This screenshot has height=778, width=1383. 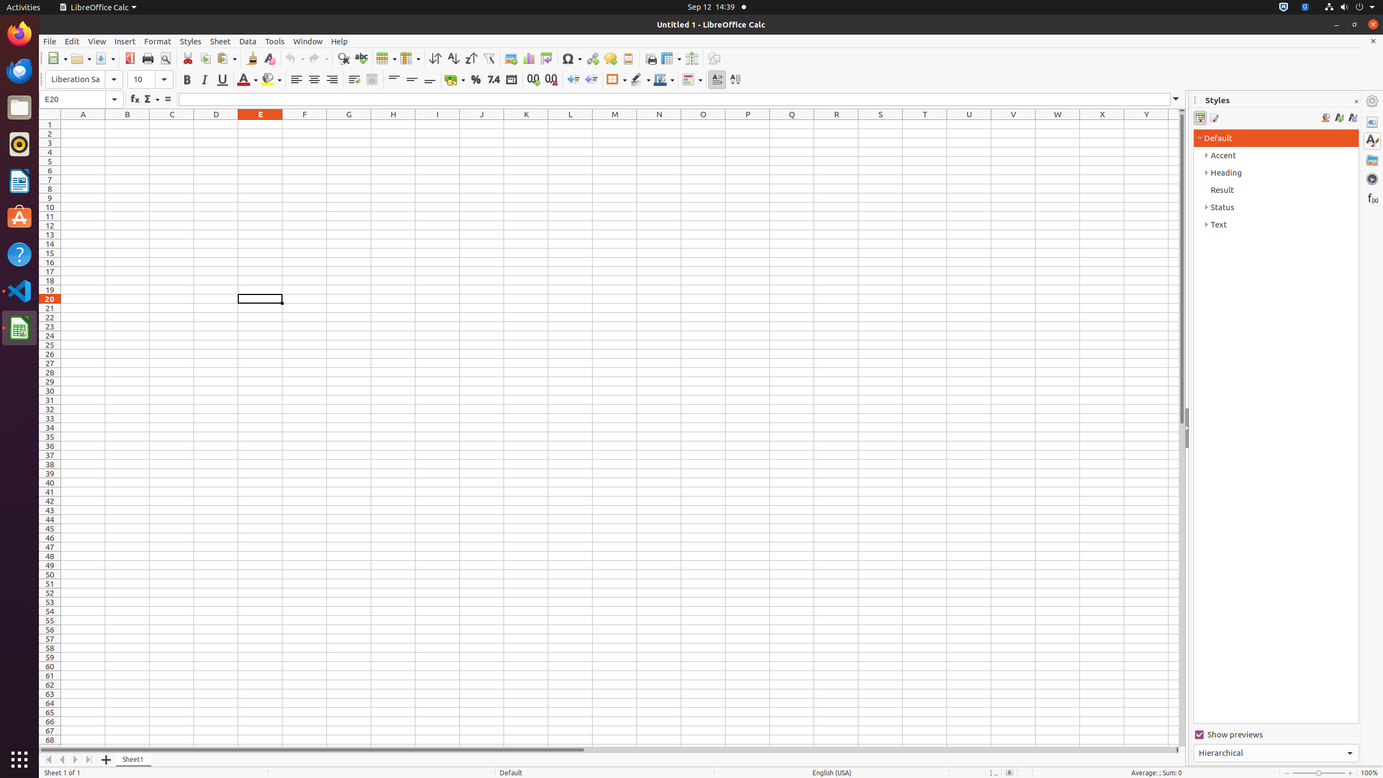 I want to click on Update Style, so click(x=1353, y=118).